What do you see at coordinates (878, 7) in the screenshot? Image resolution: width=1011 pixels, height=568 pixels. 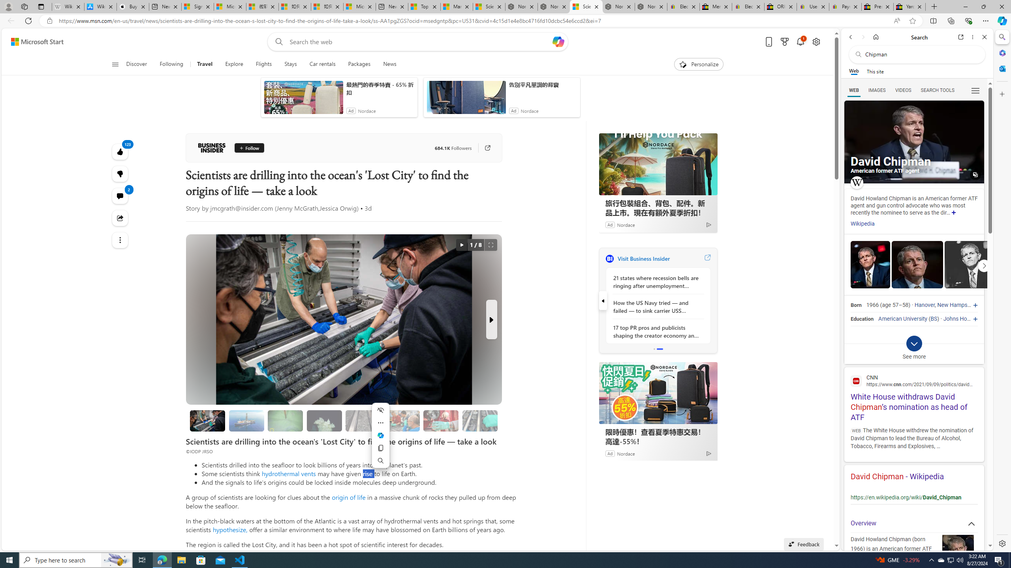 I see `Press Room - eBay Inc.` at bounding box center [878, 7].